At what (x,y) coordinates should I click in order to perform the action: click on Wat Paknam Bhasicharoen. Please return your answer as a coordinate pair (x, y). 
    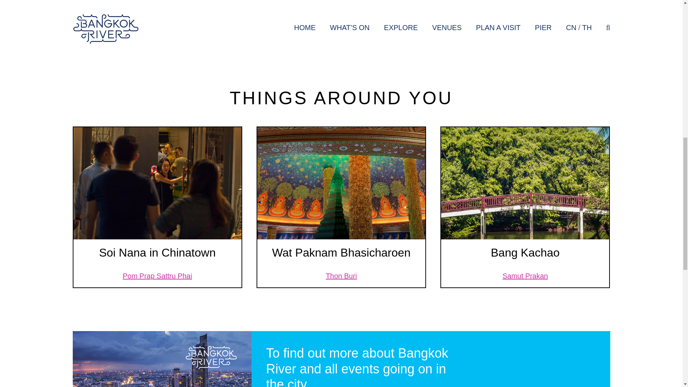
    Looking at the image, I should click on (341, 252).